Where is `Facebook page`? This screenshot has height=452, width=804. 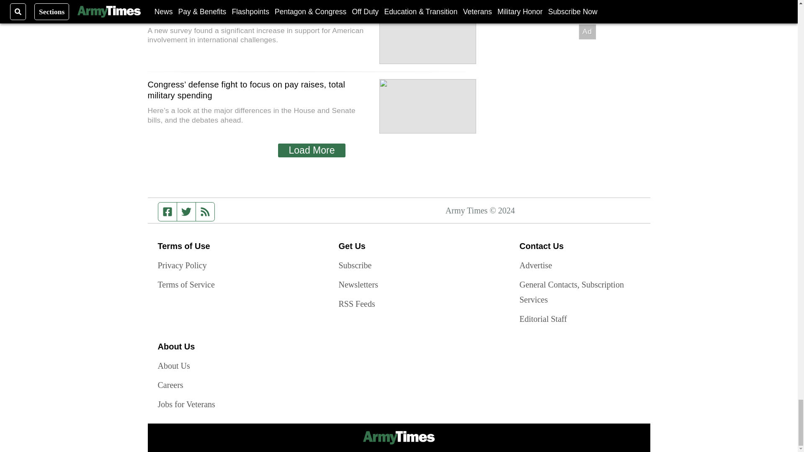
Facebook page is located at coordinates (167, 212).